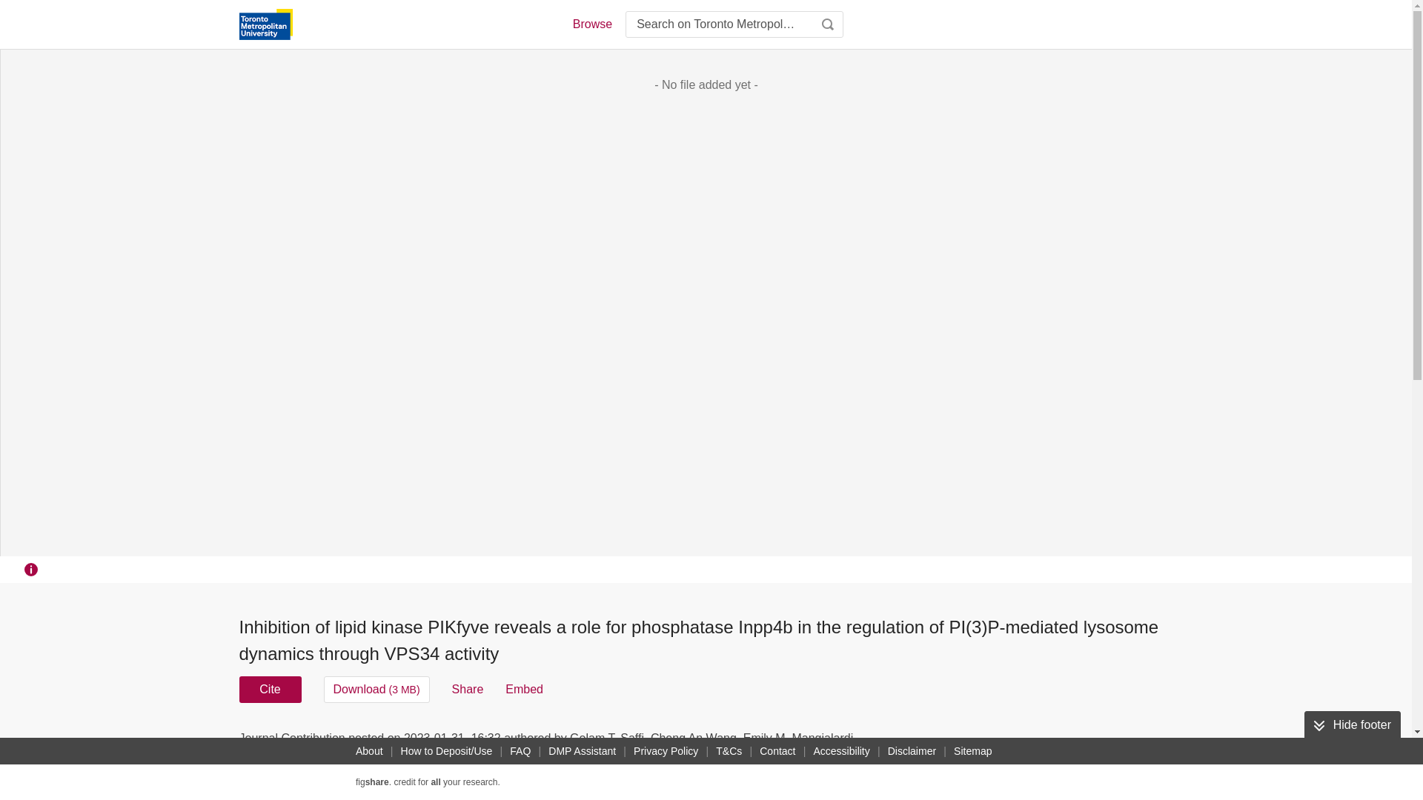 The height and width of the screenshot is (800, 1423). Describe the element at coordinates (524, 689) in the screenshot. I see `Embed` at that location.